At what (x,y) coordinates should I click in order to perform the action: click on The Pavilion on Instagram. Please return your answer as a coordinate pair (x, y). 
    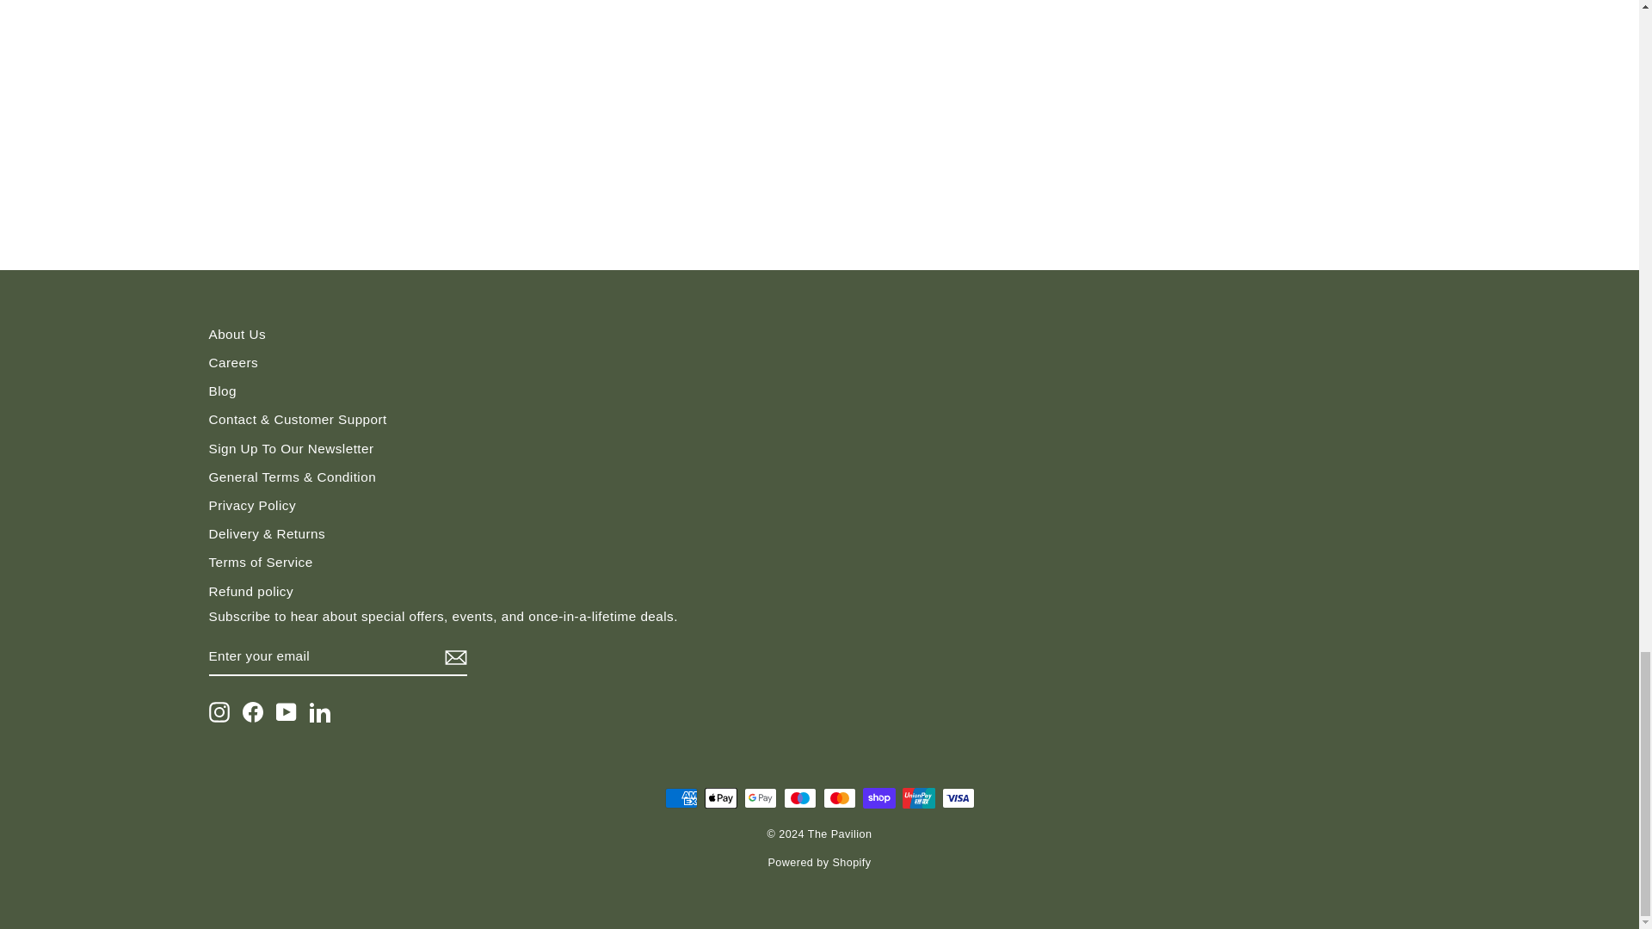
    Looking at the image, I should click on (219, 712).